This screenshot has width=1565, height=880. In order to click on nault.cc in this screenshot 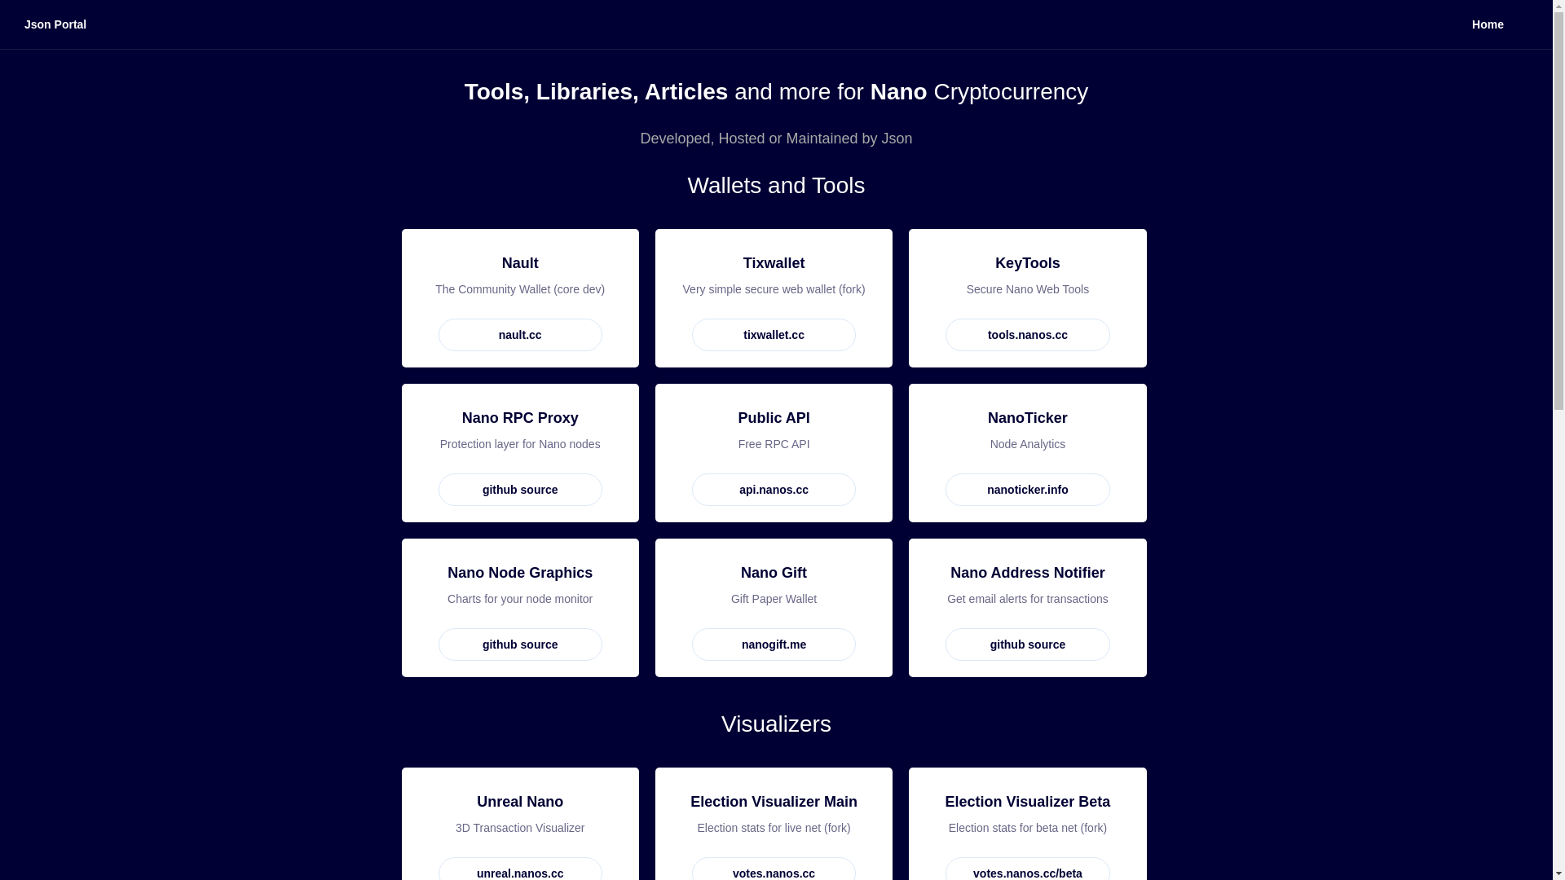, I will do `click(520, 335)`.